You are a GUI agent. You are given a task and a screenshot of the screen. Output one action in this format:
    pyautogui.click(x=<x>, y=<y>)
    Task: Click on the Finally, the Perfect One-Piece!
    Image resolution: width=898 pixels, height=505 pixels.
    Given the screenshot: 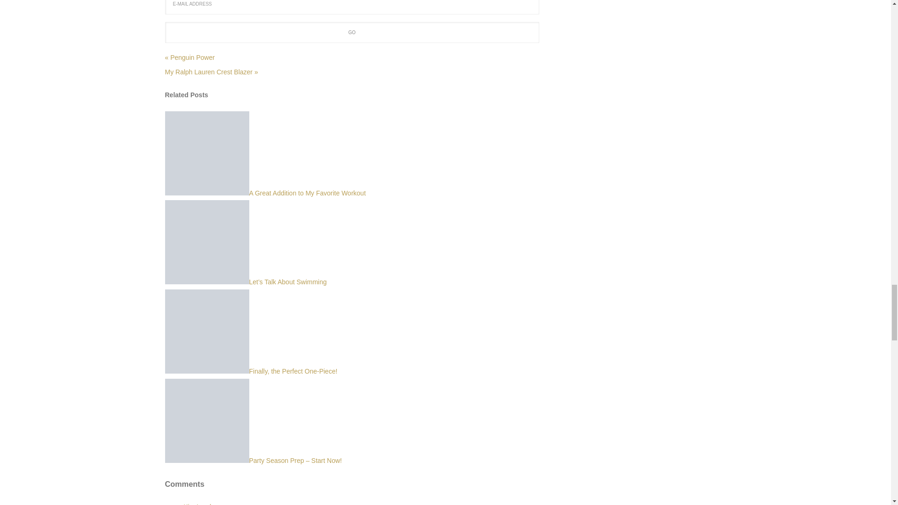 What is the action you would take?
    pyautogui.click(x=251, y=371)
    